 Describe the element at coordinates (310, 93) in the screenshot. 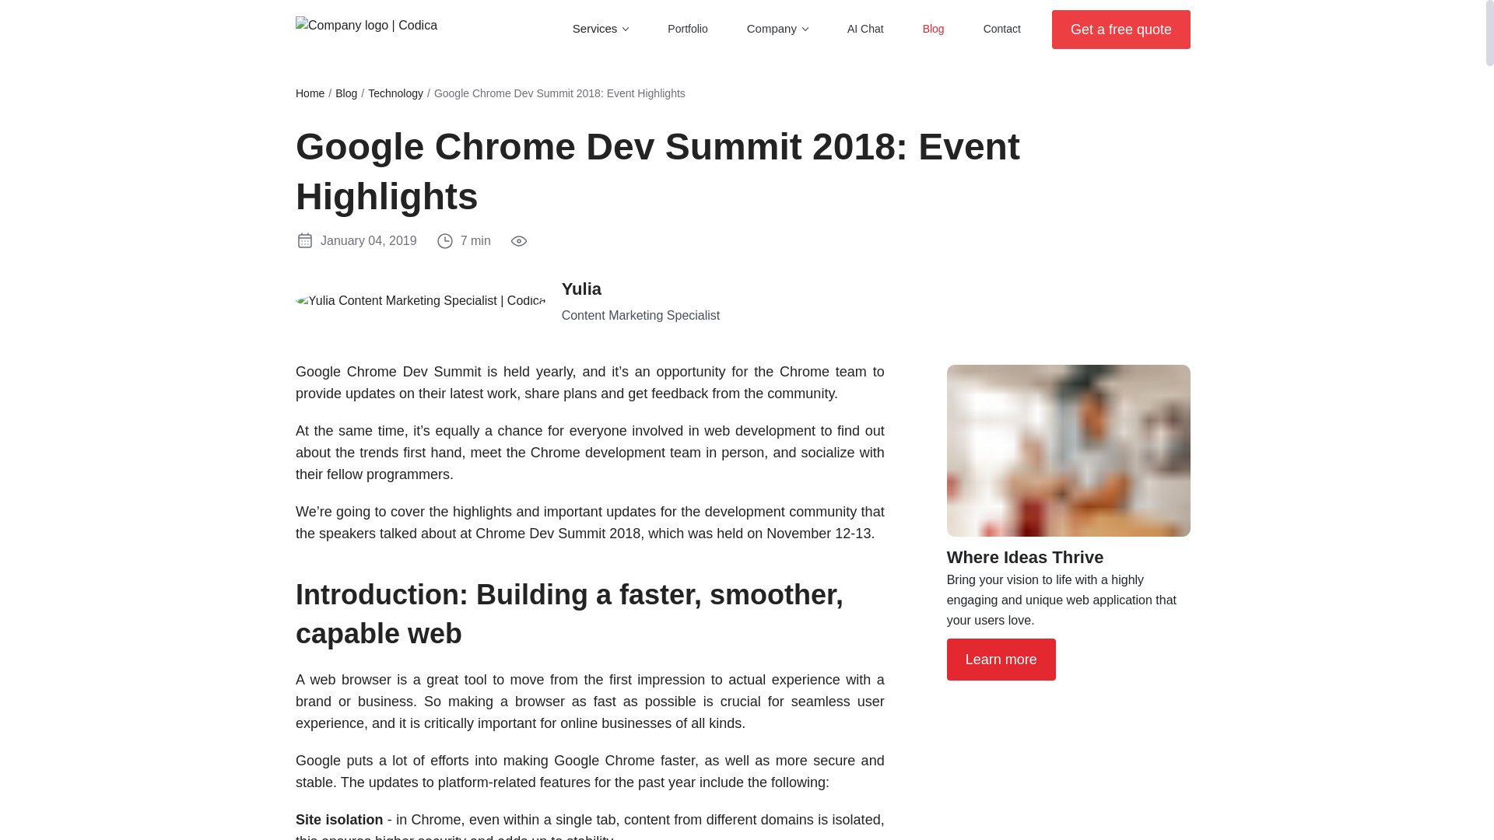

I see `Home` at that location.